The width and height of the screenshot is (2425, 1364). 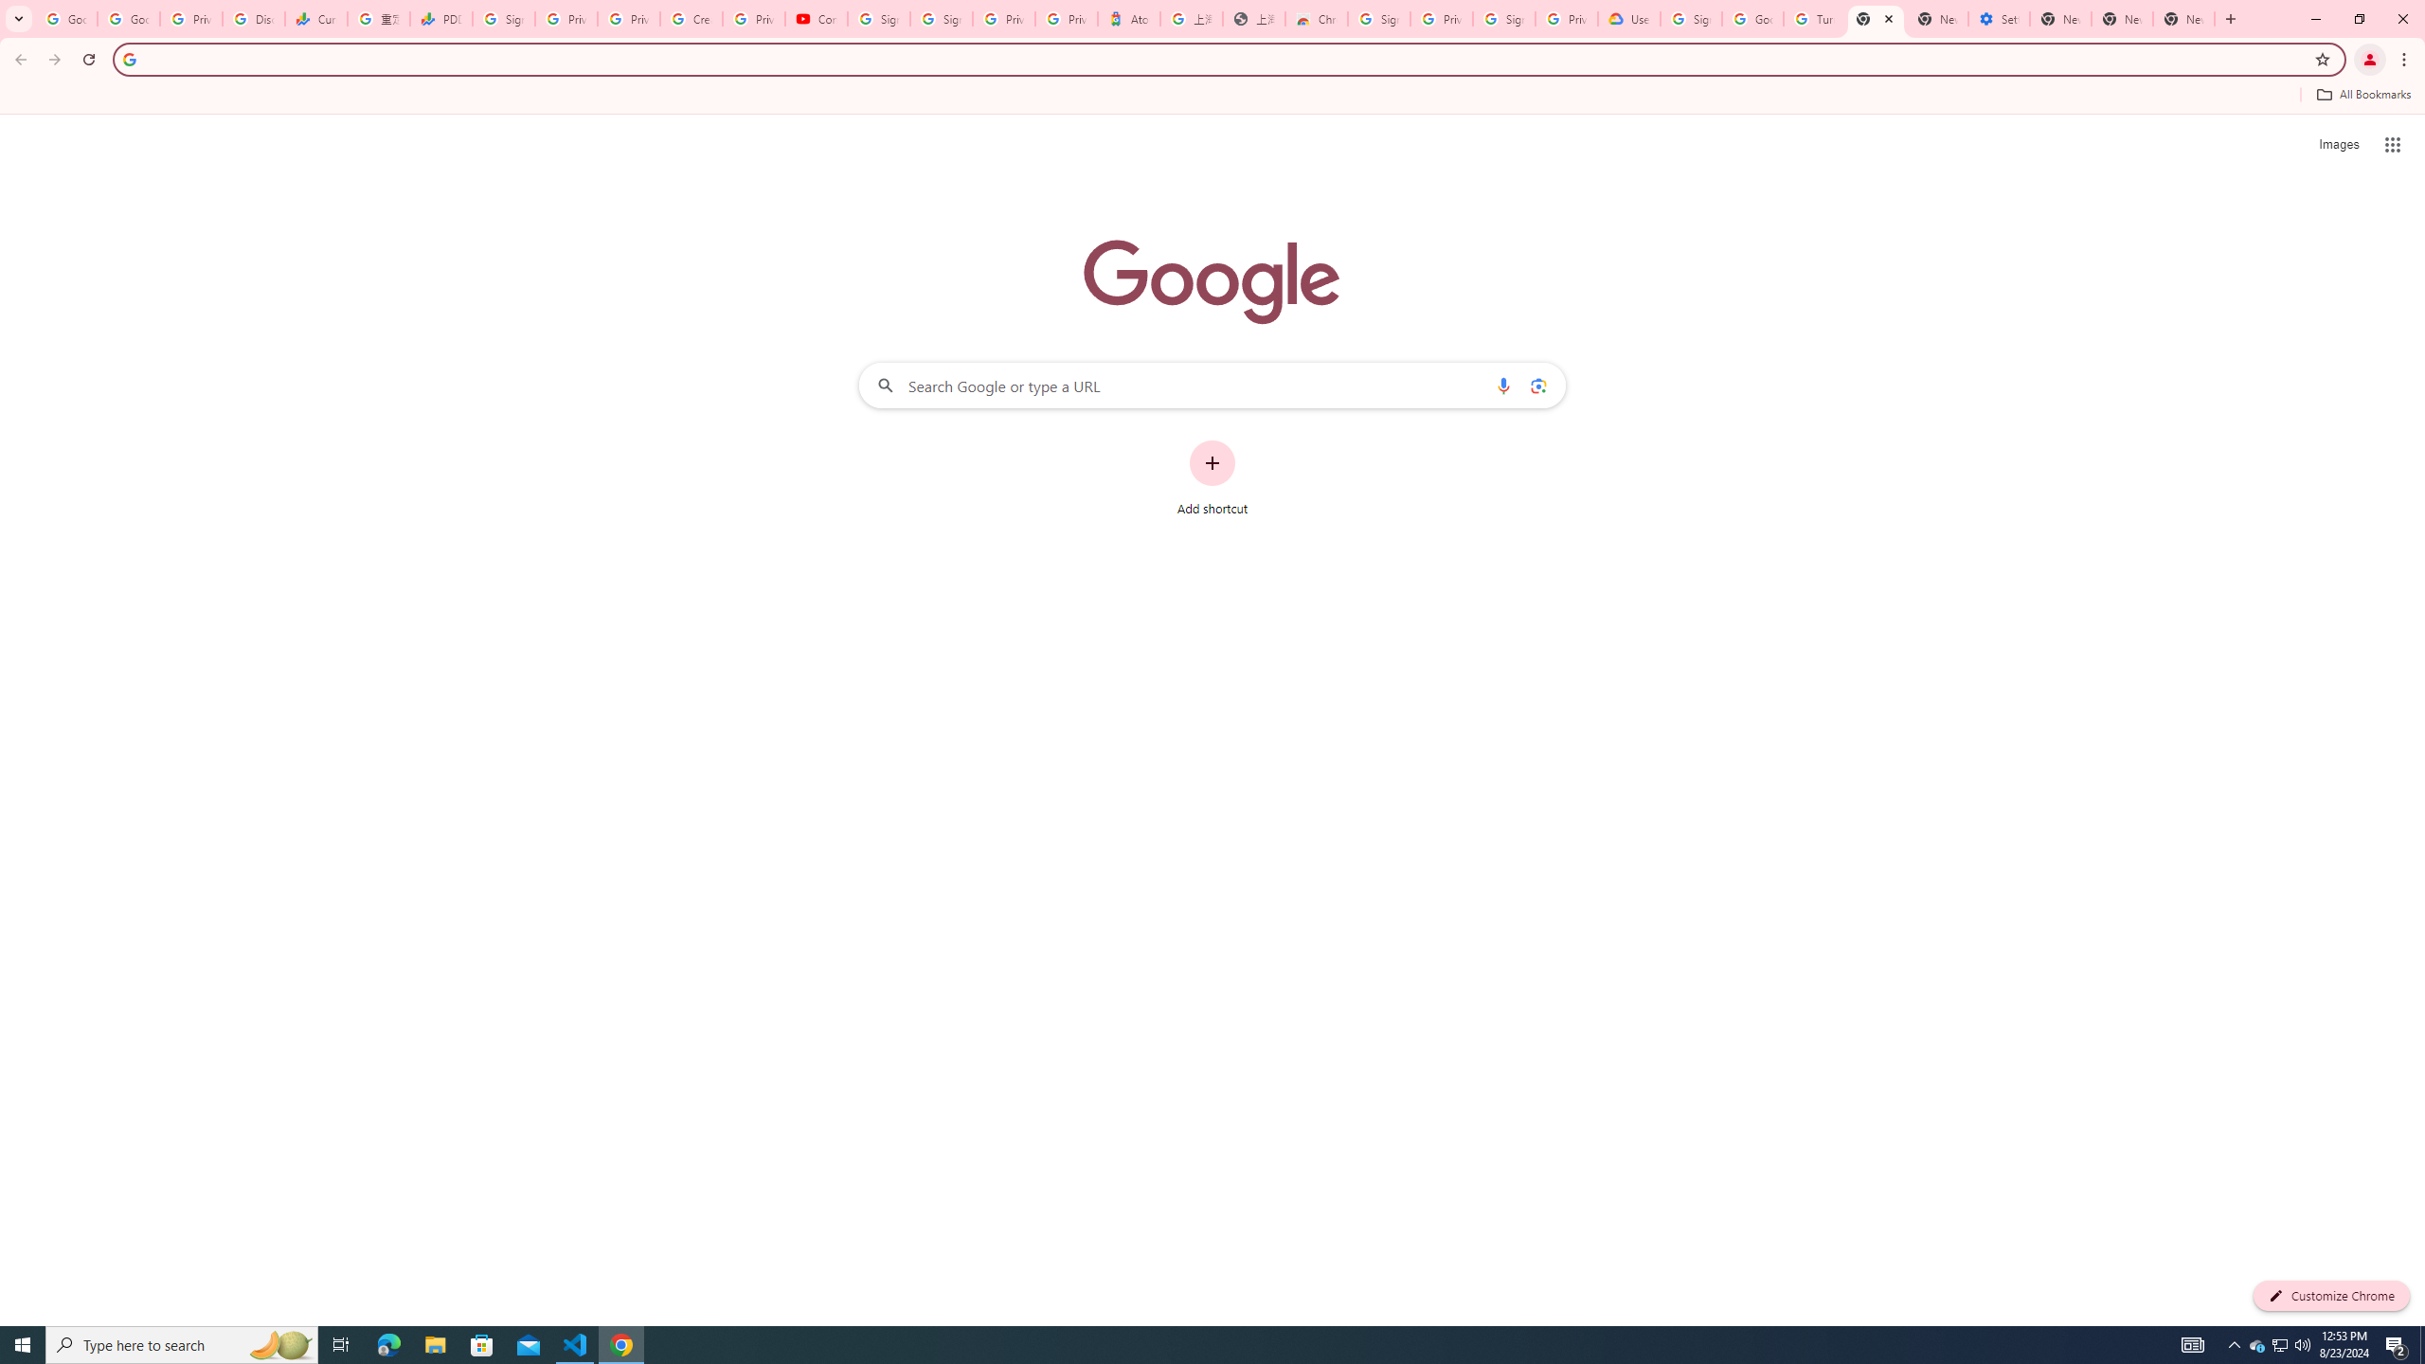 What do you see at coordinates (1752, 19) in the screenshot?
I see `Google Account Help` at bounding box center [1752, 19].